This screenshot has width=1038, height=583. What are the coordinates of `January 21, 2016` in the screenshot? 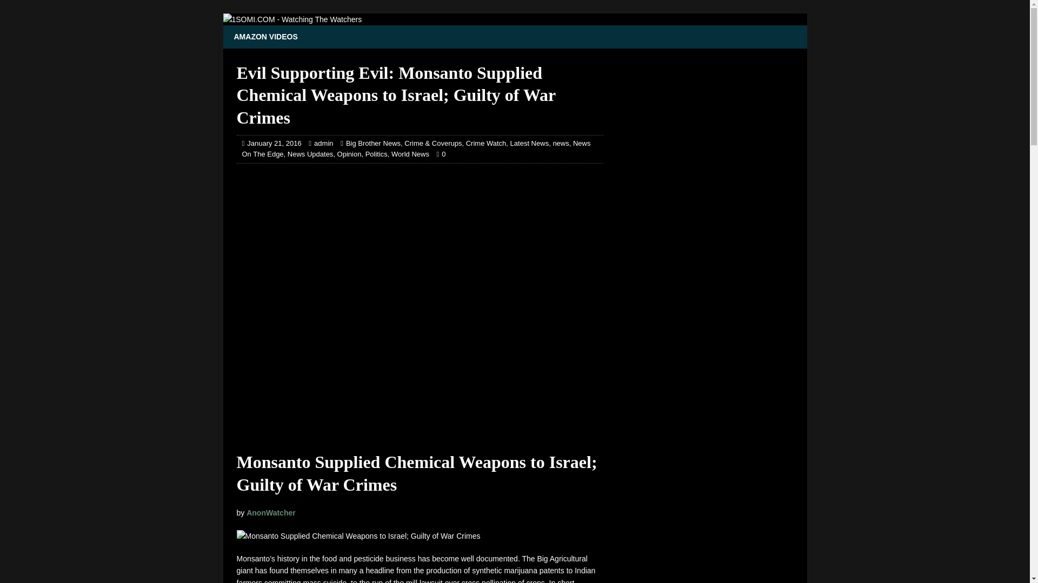 It's located at (274, 144).